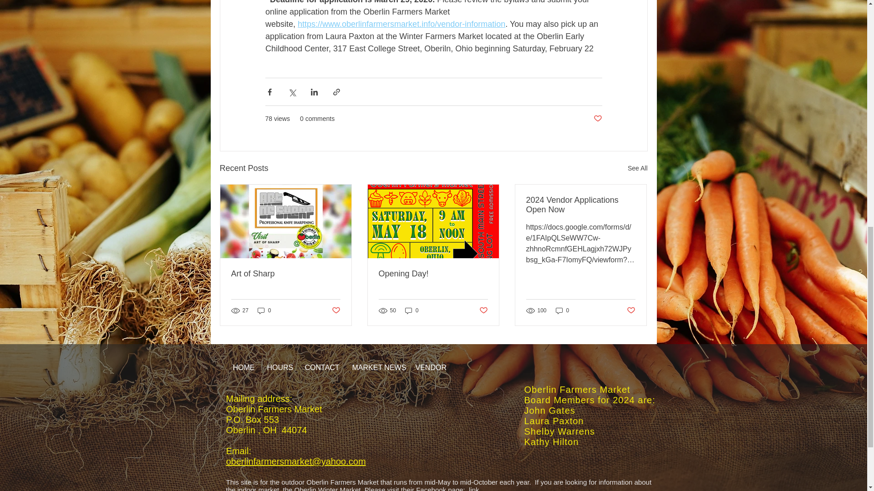  I want to click on VENDOR, so click(430, 367).